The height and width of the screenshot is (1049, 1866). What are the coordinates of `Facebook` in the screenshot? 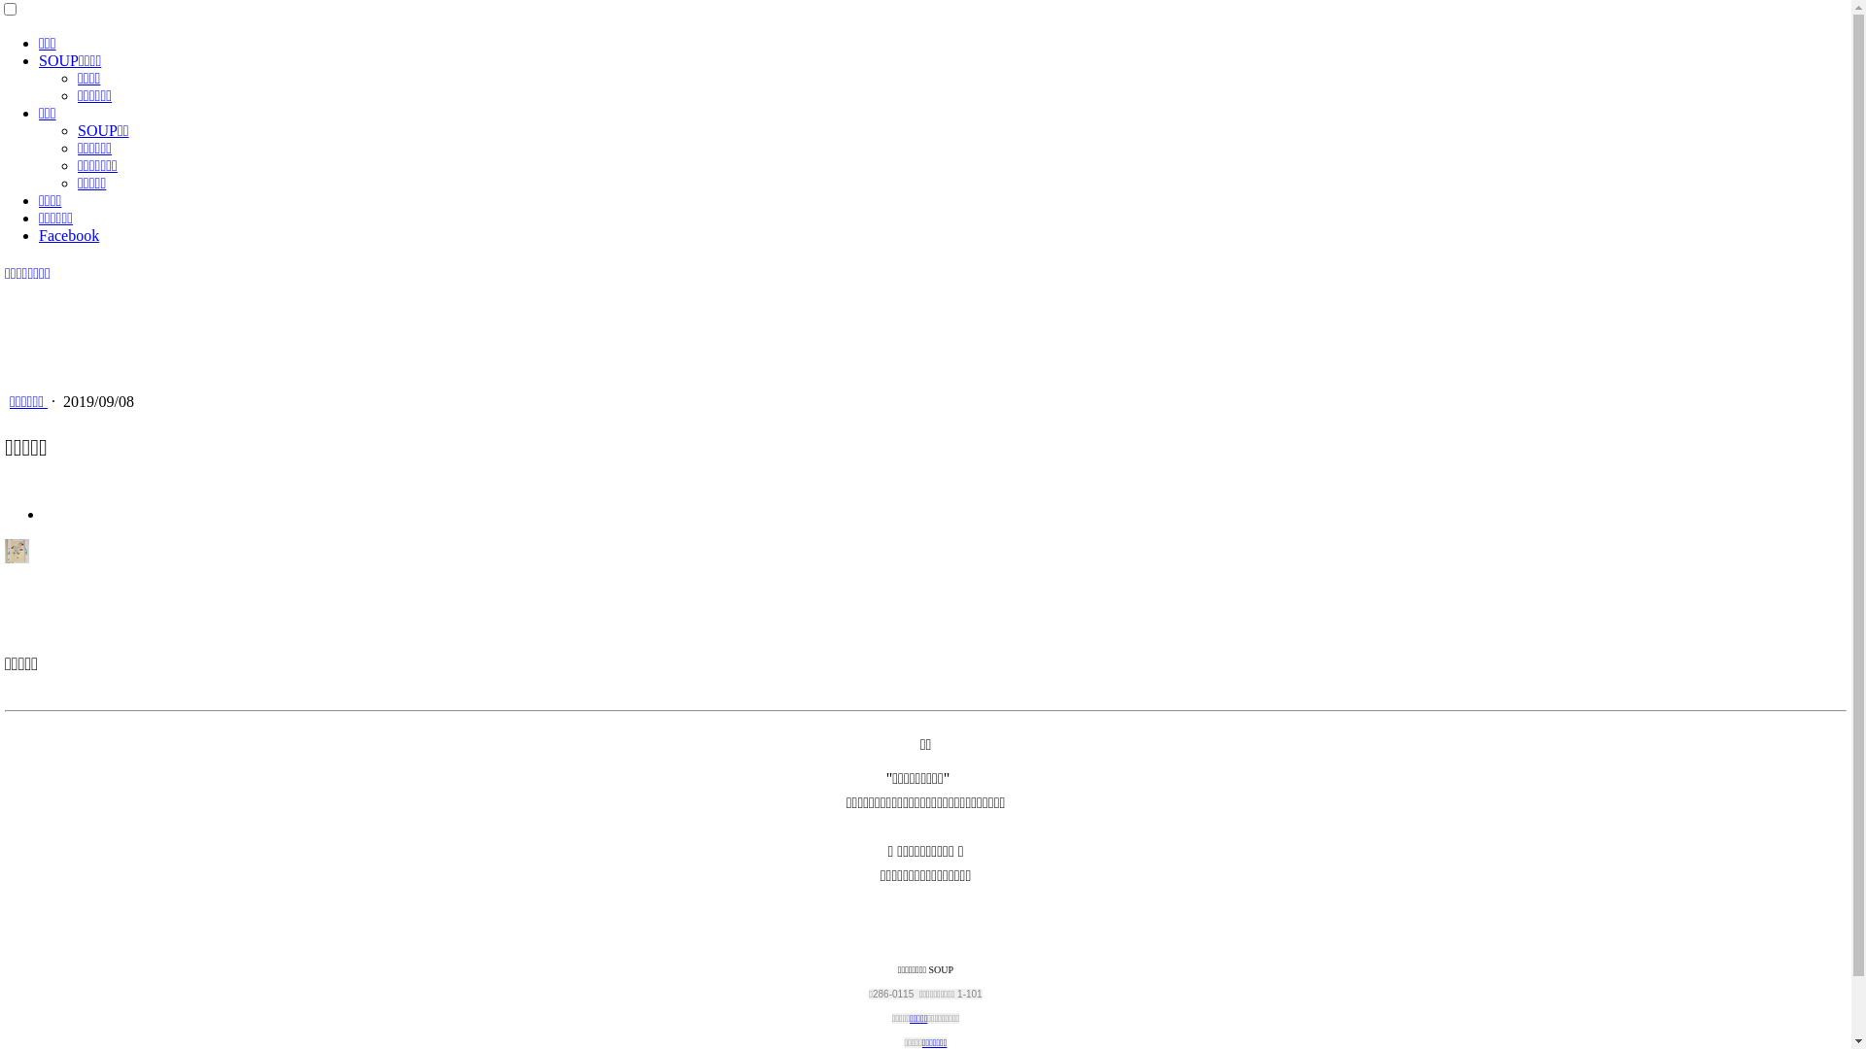 It's located at (69, 235).